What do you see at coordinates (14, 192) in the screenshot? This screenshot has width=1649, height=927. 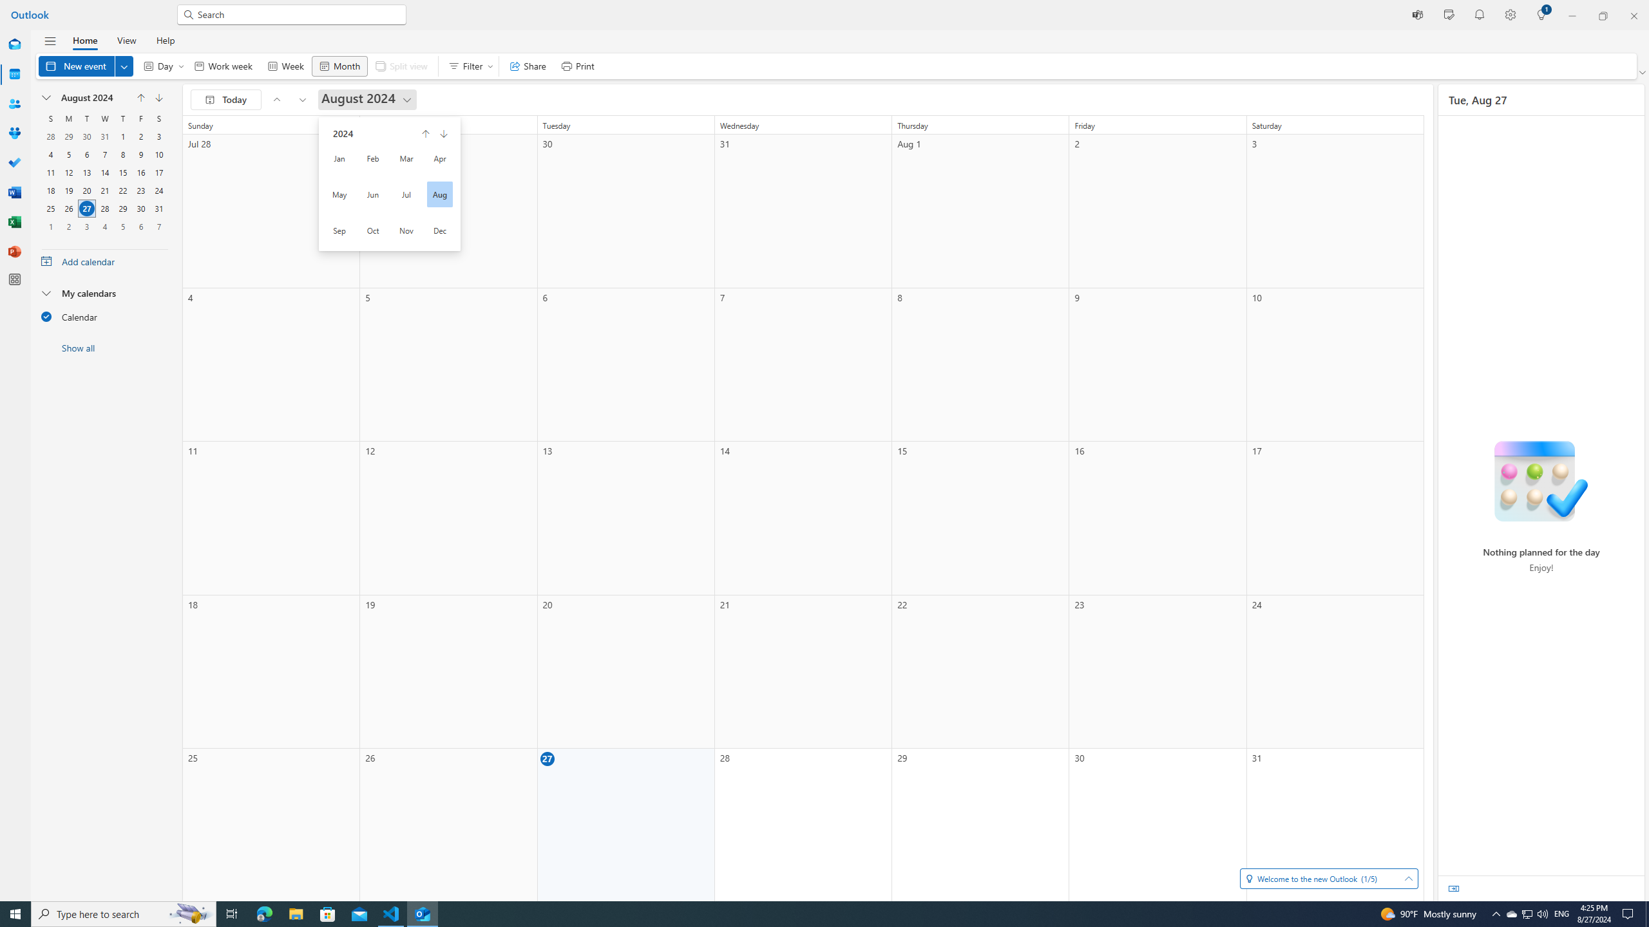 I see `Word` at bounding box center [14, 192].